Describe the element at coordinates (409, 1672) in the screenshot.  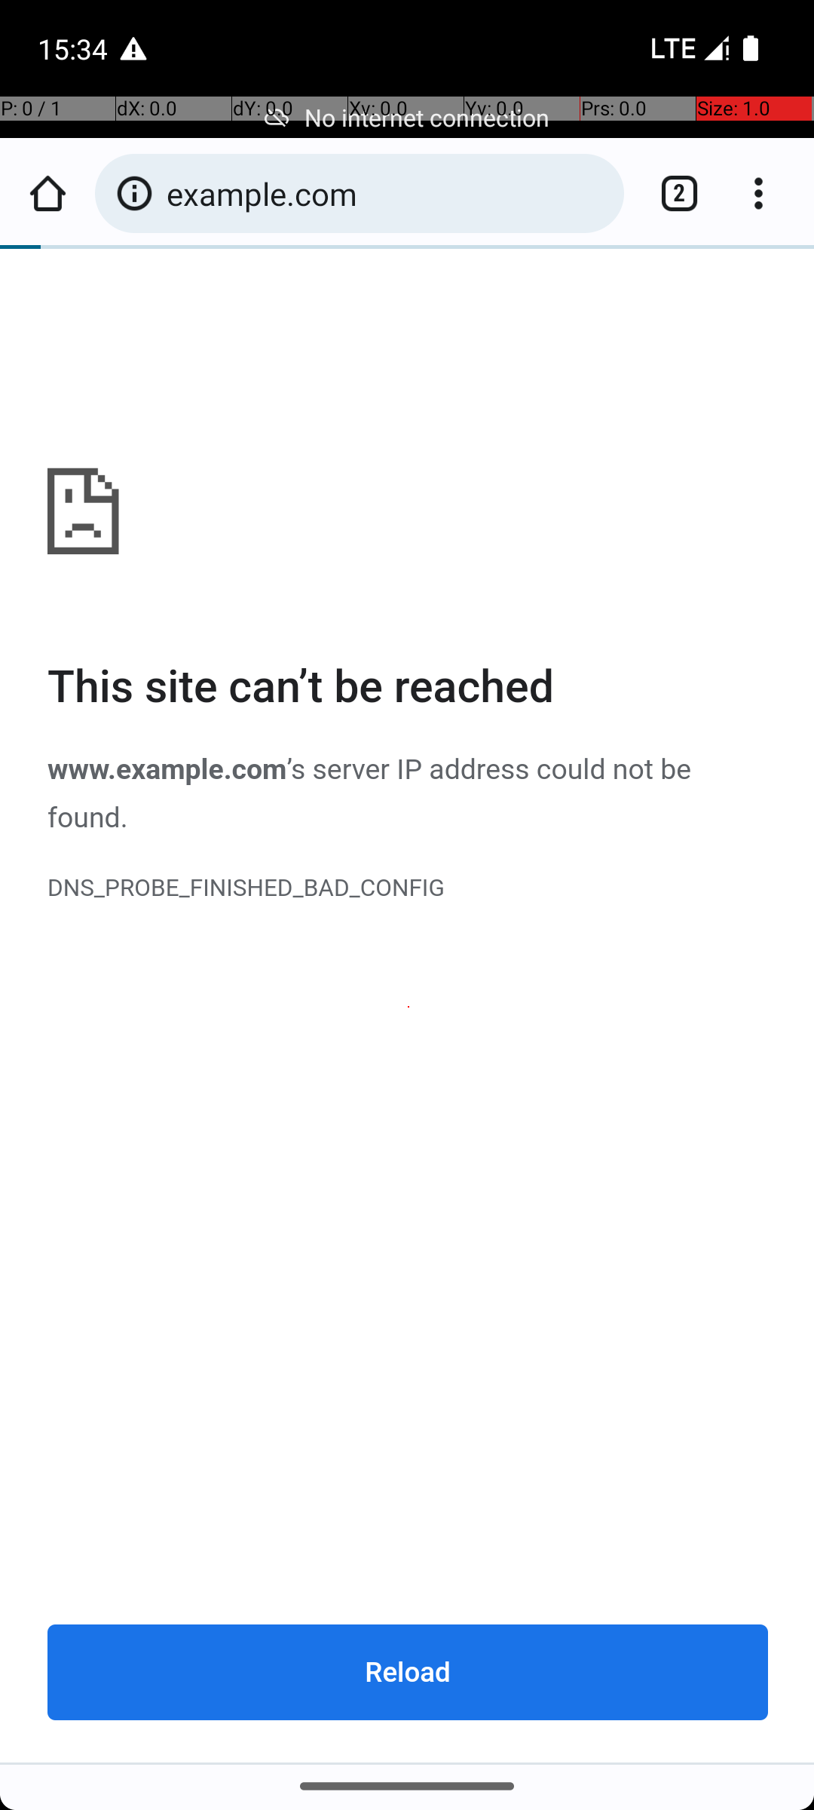
I see `Reload` at that location.